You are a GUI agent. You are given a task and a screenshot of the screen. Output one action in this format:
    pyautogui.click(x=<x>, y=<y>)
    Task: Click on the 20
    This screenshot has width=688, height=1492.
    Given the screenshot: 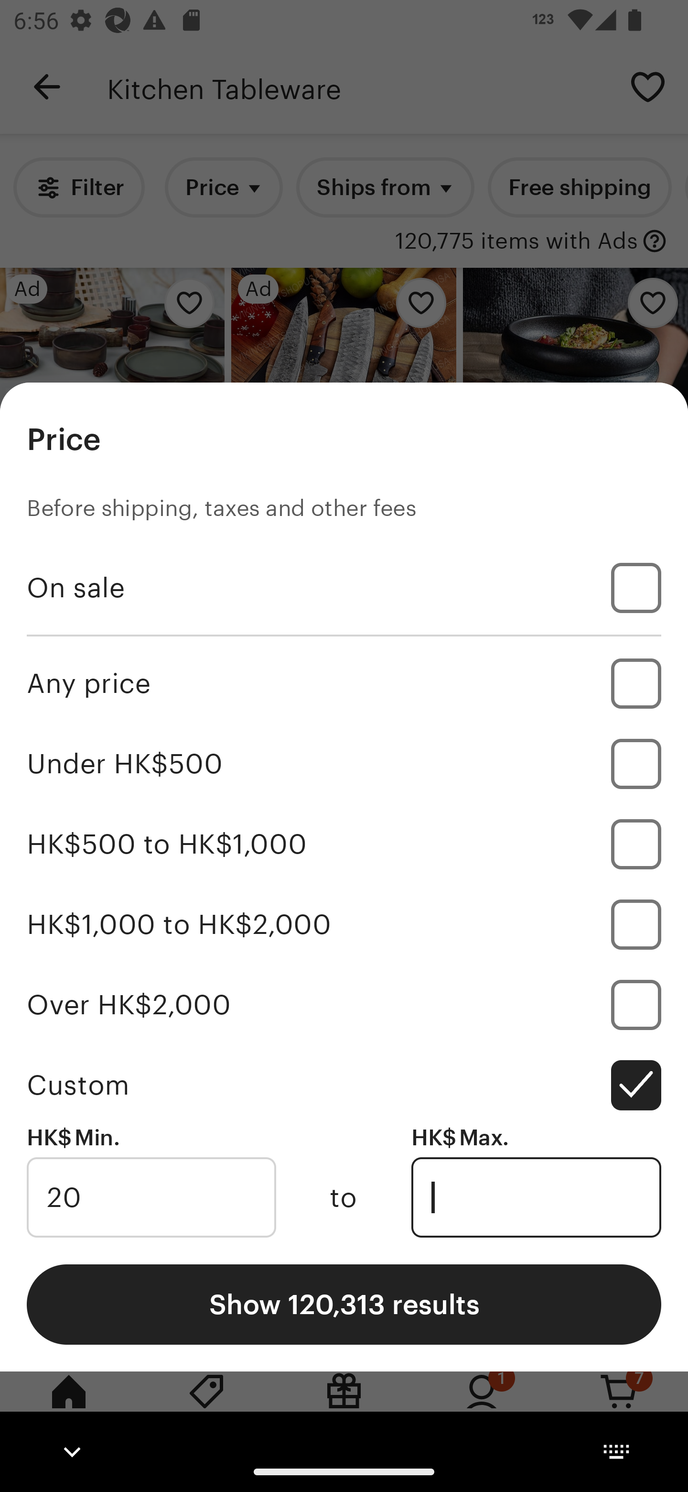 What is the action you would take?
    pyautogui.click(x=151, y=1197)
    